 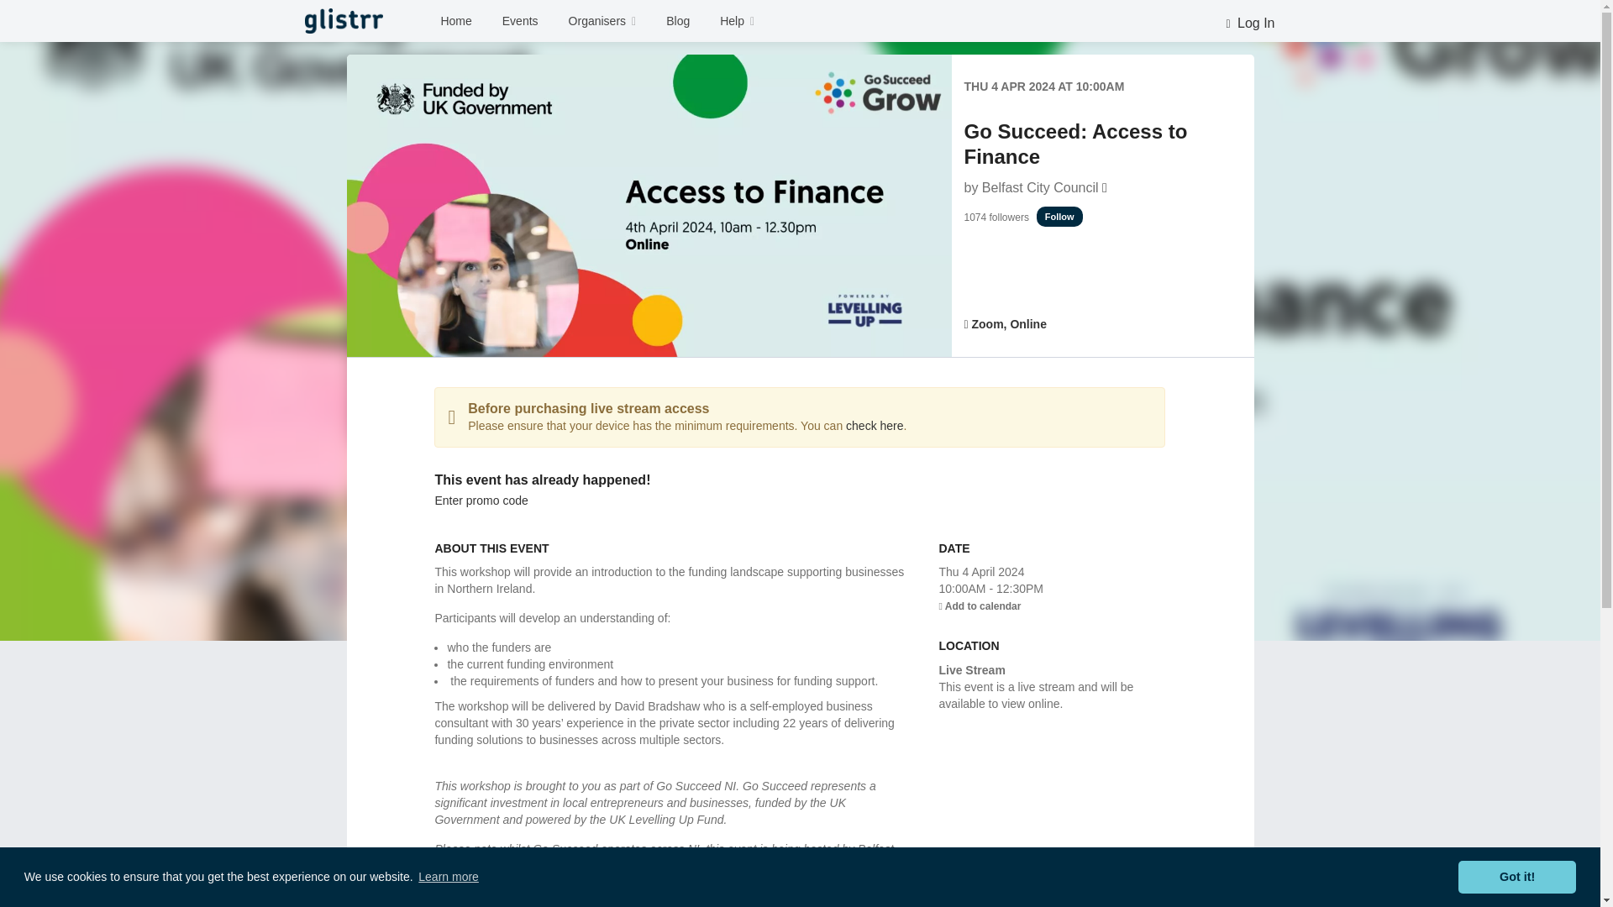 I want to click on Enter promo code, so click(x=481, y=500).